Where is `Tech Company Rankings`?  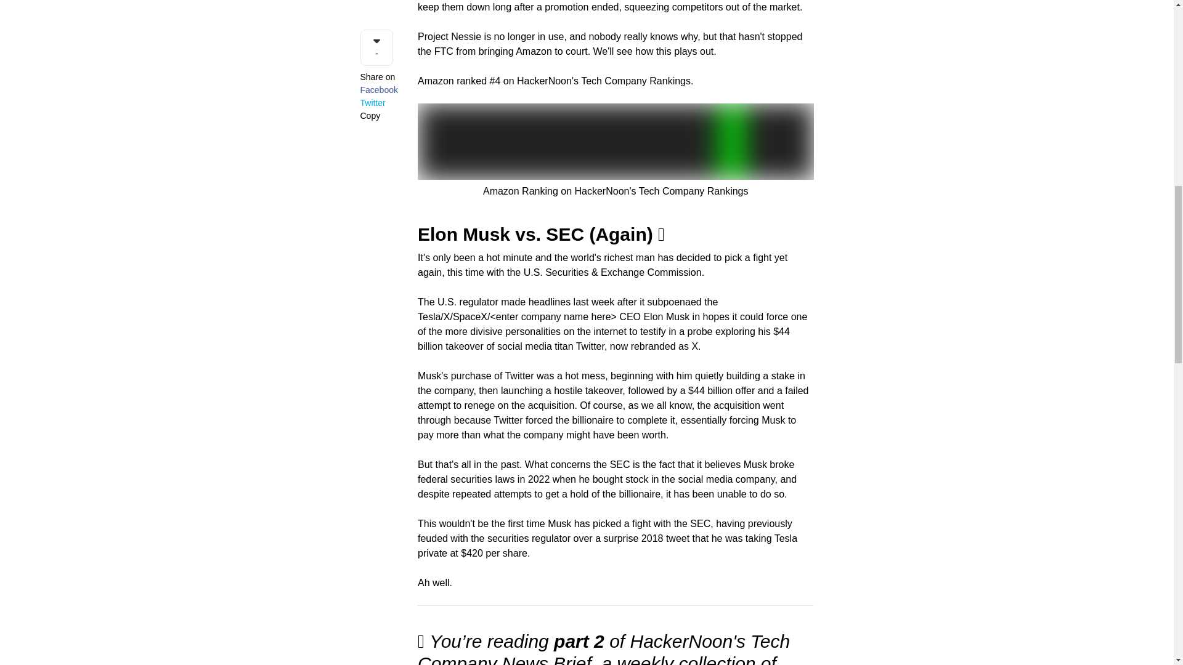
Tech Company Rankings is located at coordinates (636, 81).